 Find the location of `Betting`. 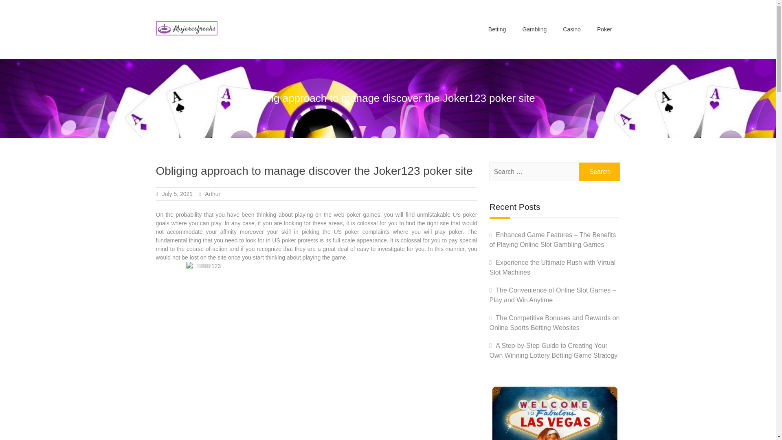

Betting is located at coordinates (497, 29).